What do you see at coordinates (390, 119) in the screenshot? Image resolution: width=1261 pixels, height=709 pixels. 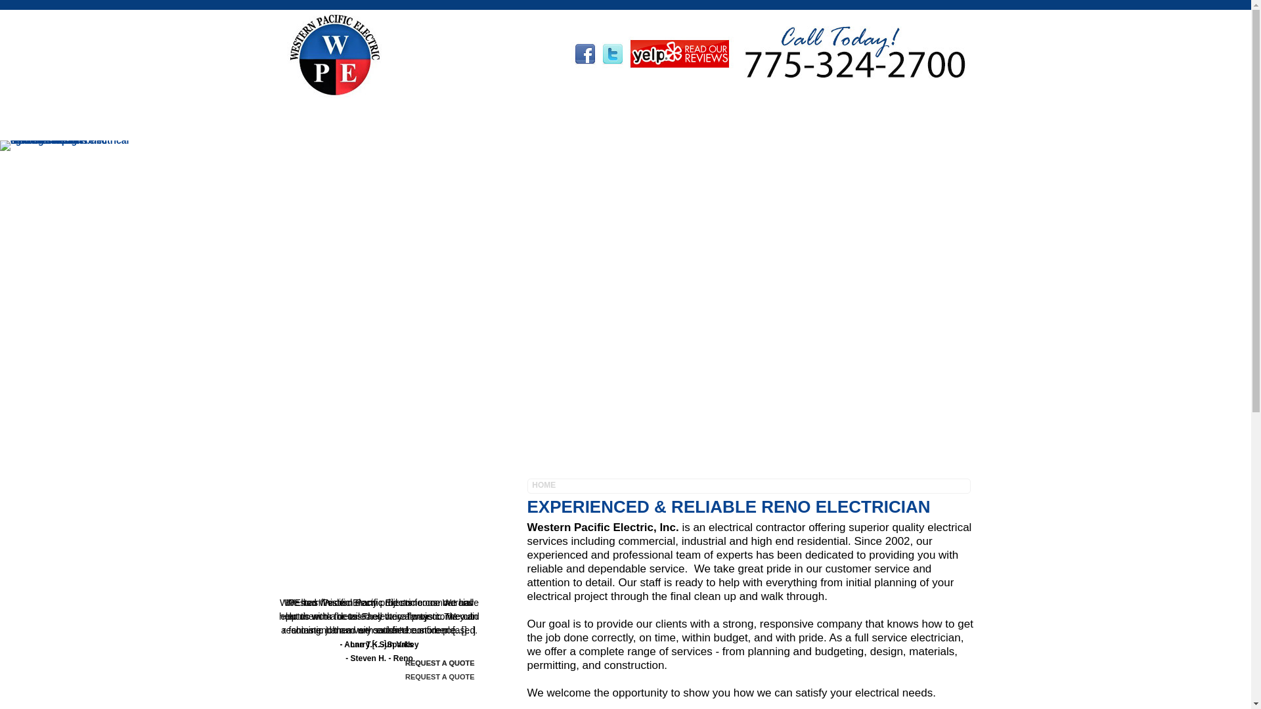 I see `ABOUT US` at bounding box center [390, 119].